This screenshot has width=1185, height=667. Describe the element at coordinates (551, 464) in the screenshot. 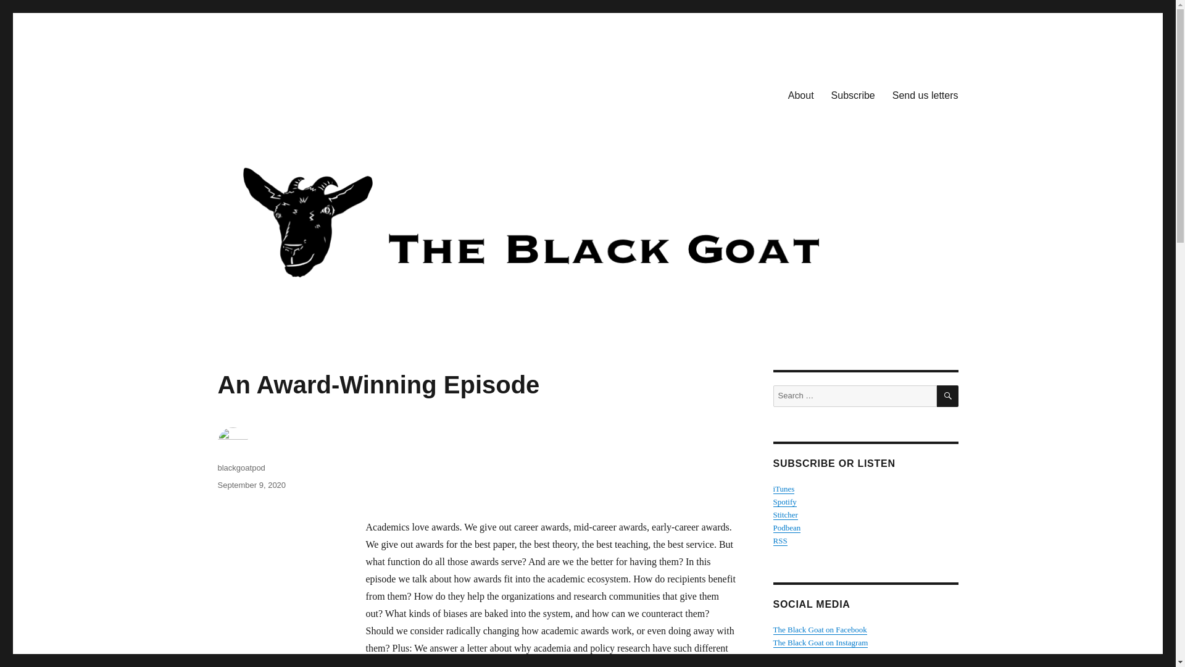

I see `An Award-Winning Episode` at that location.